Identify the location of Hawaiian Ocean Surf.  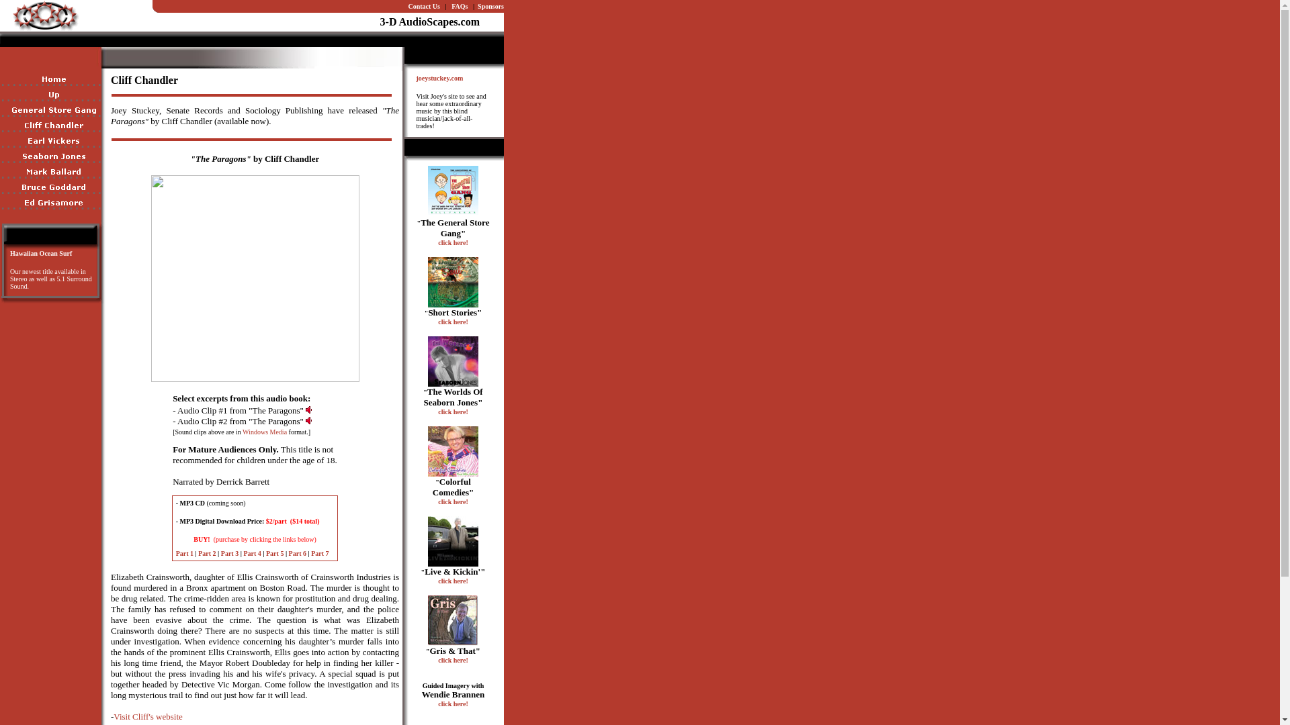
(41, 254).